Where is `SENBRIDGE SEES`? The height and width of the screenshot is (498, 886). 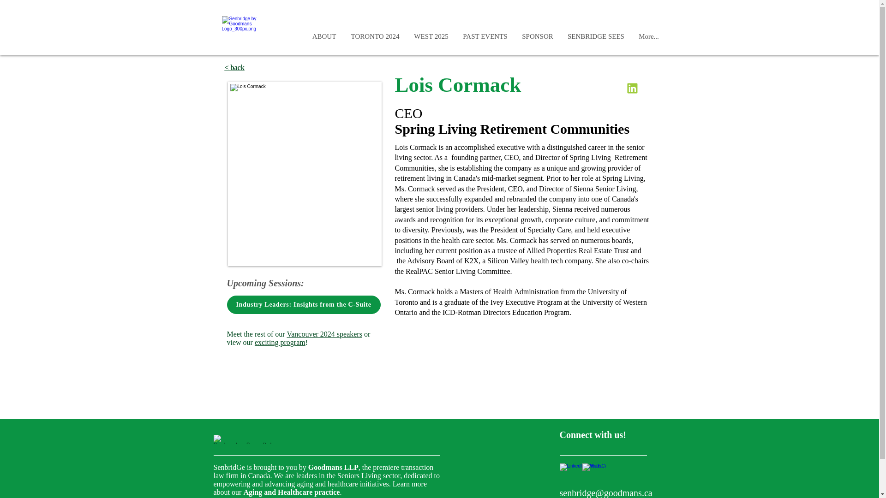
SENBRIDGE SEES is located at coordinates (595, 36).